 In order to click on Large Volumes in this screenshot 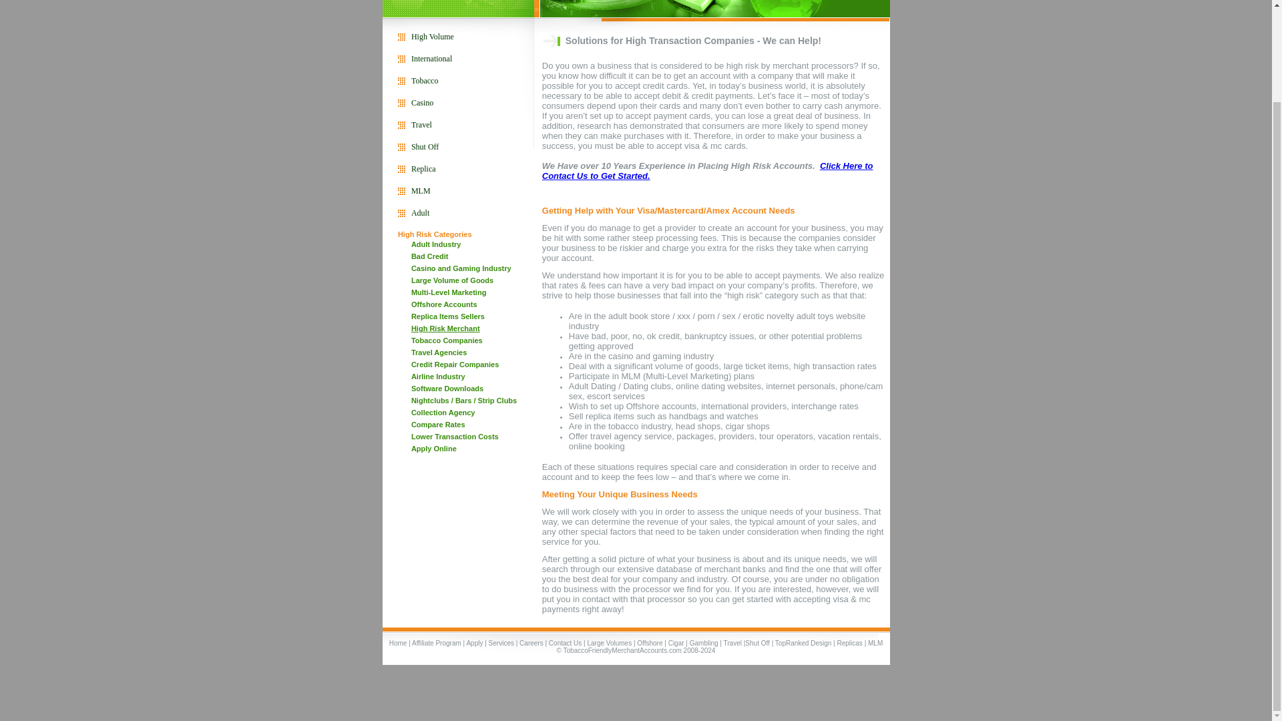, I will do `click(609, 642)`.